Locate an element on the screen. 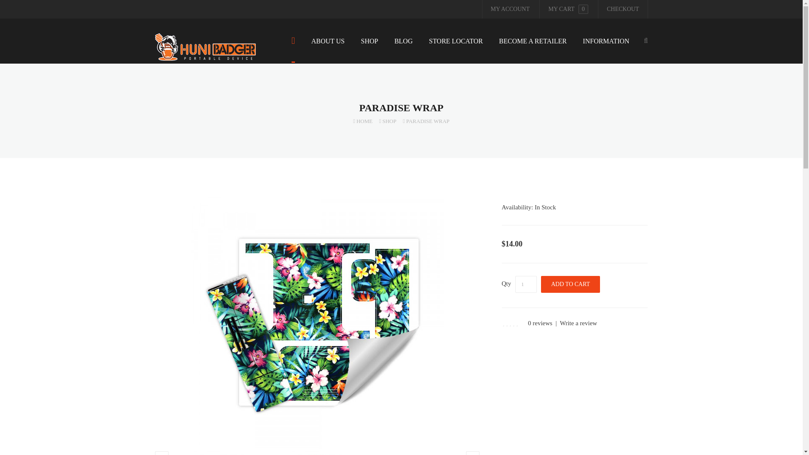 The width and height of the screenshot is (809, 455). Paradise Wrap is located at coordinates (317, 453).